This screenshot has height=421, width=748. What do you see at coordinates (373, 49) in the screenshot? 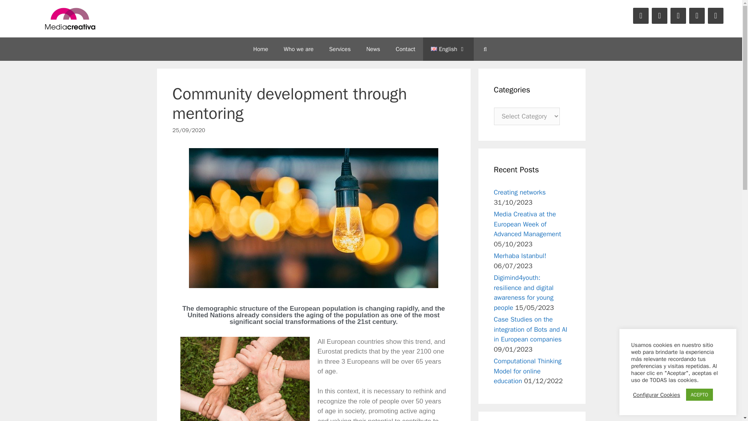
I see `News` at bounding box center [373, 49].